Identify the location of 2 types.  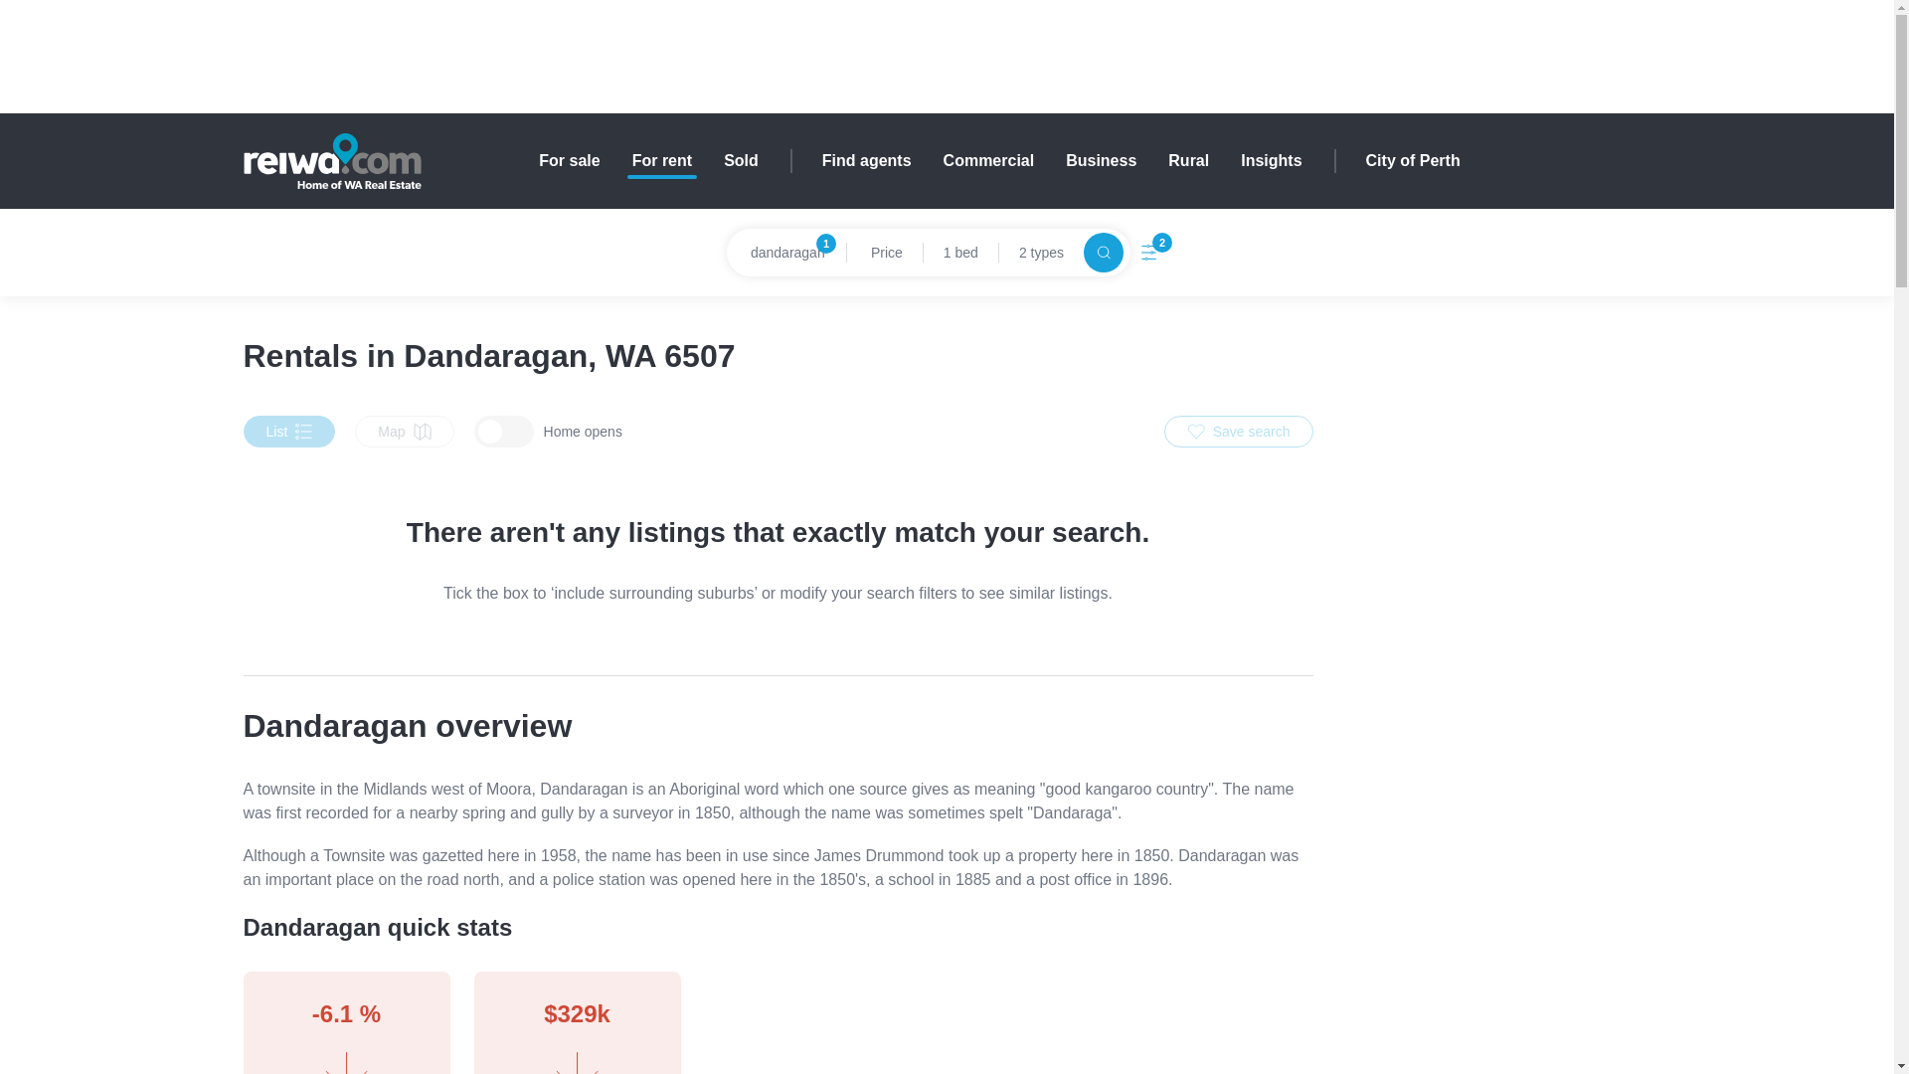
(661, 161).